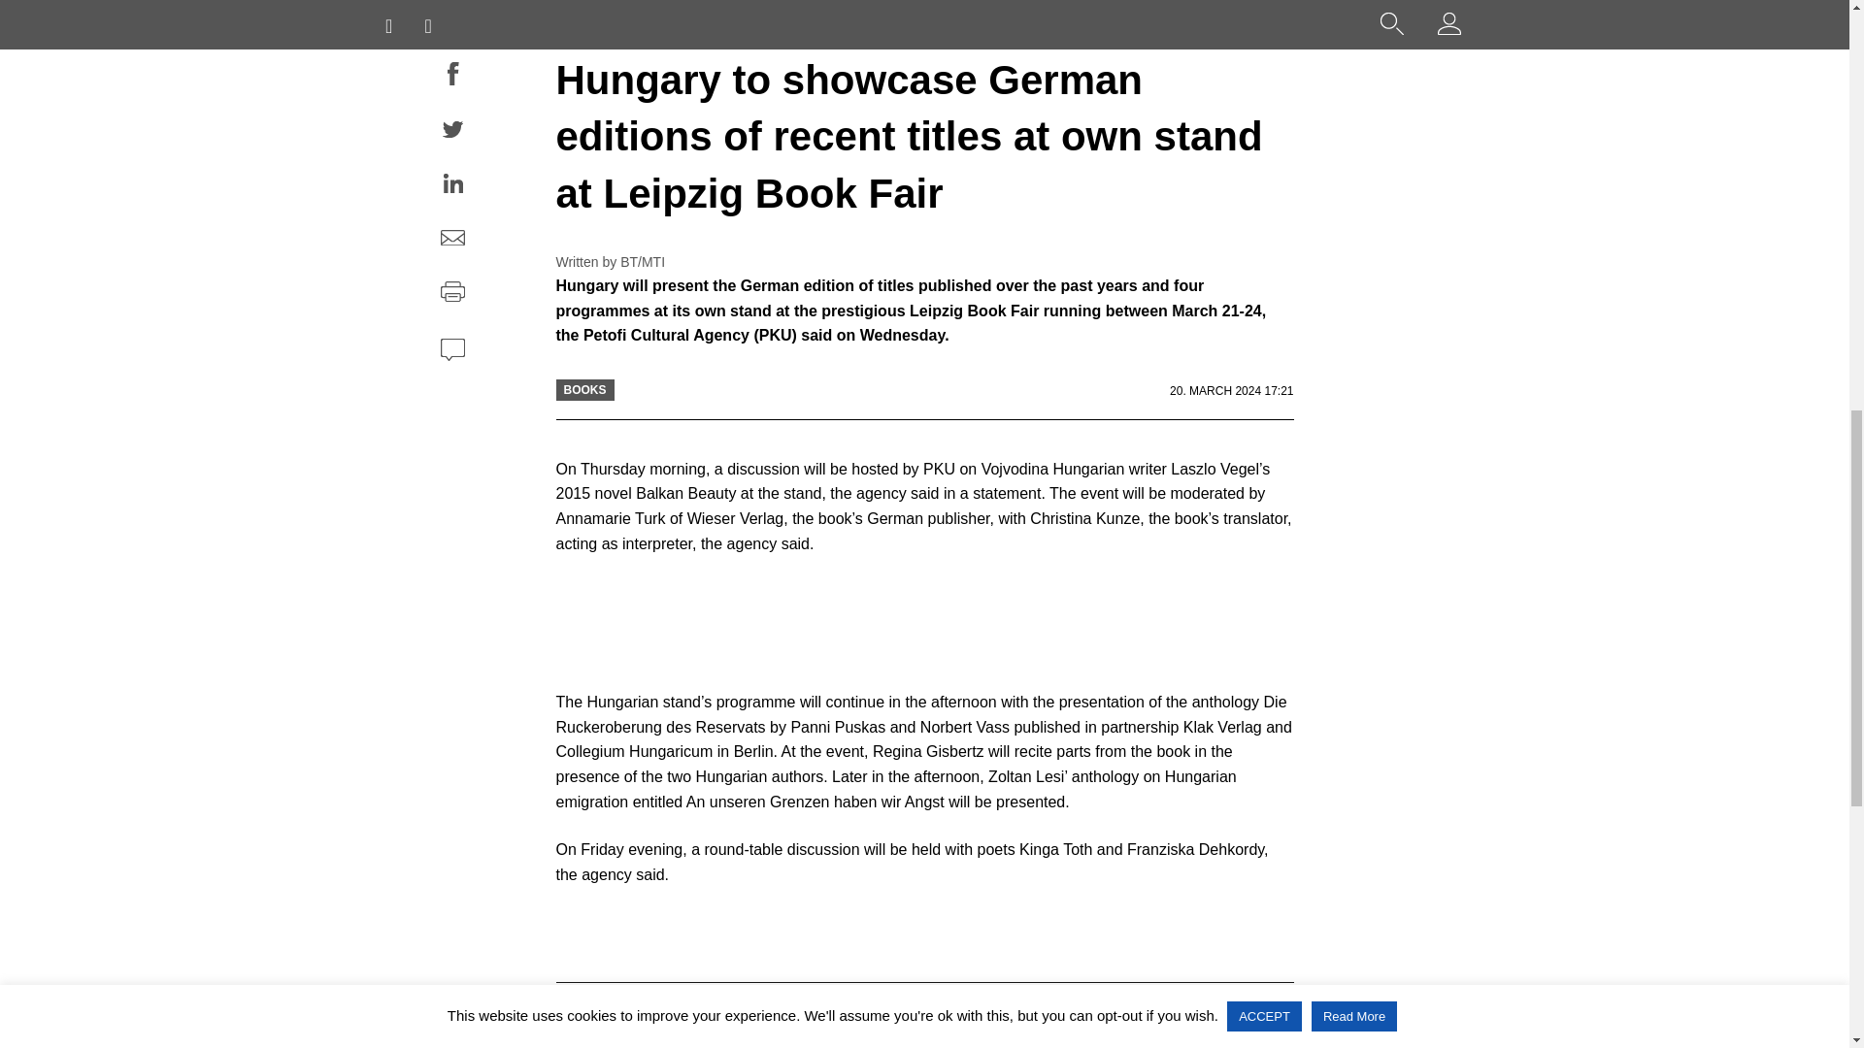 The height and width of the screenshot is (1048, 1864). I want to click on Twitter, so click(451, 132).